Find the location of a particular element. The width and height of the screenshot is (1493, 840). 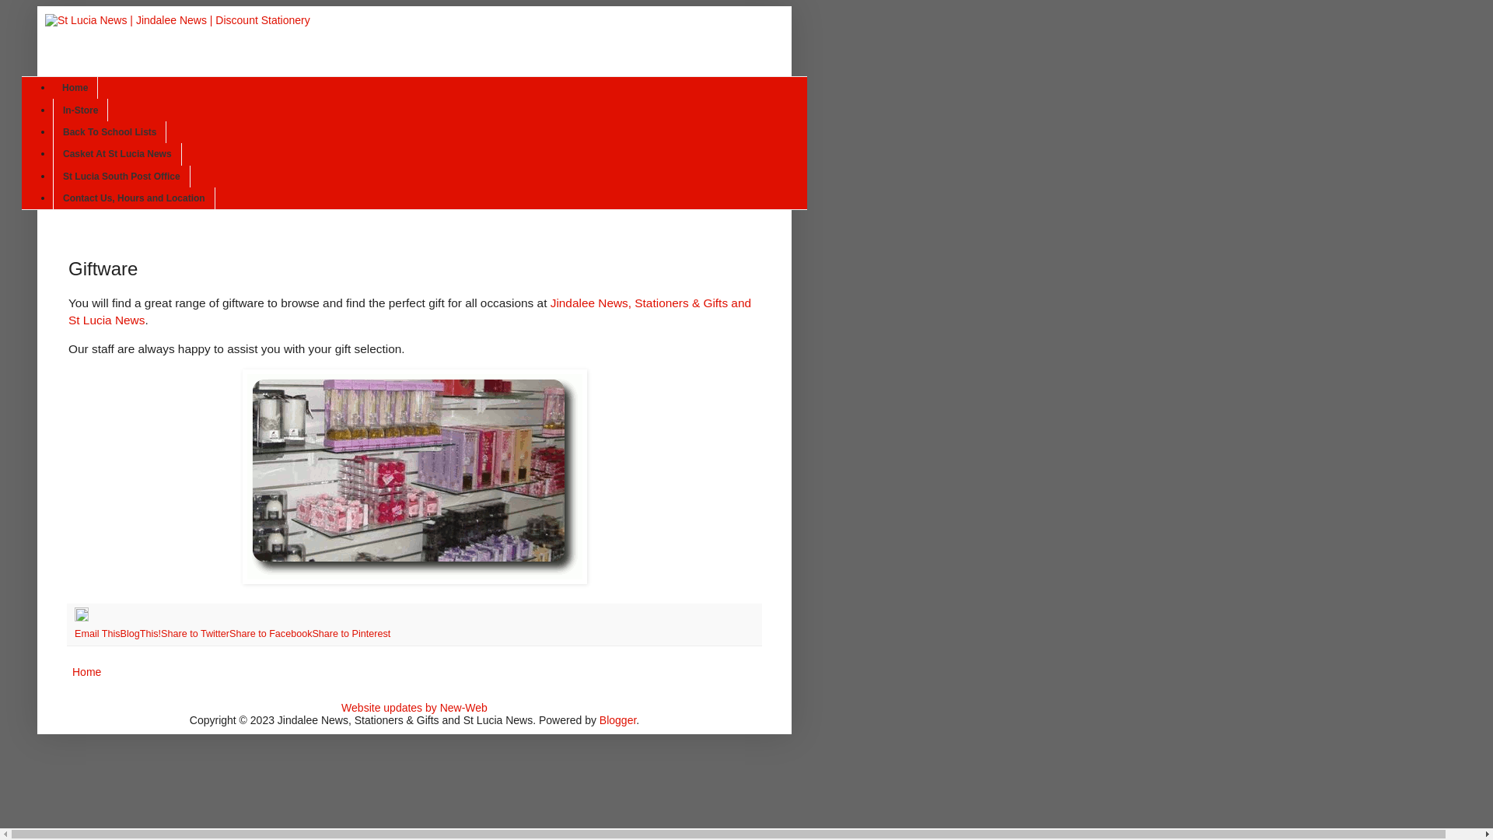

Jindalee News, Stationers & Gifts and St Lucia News is located at coordinates (410, 311).